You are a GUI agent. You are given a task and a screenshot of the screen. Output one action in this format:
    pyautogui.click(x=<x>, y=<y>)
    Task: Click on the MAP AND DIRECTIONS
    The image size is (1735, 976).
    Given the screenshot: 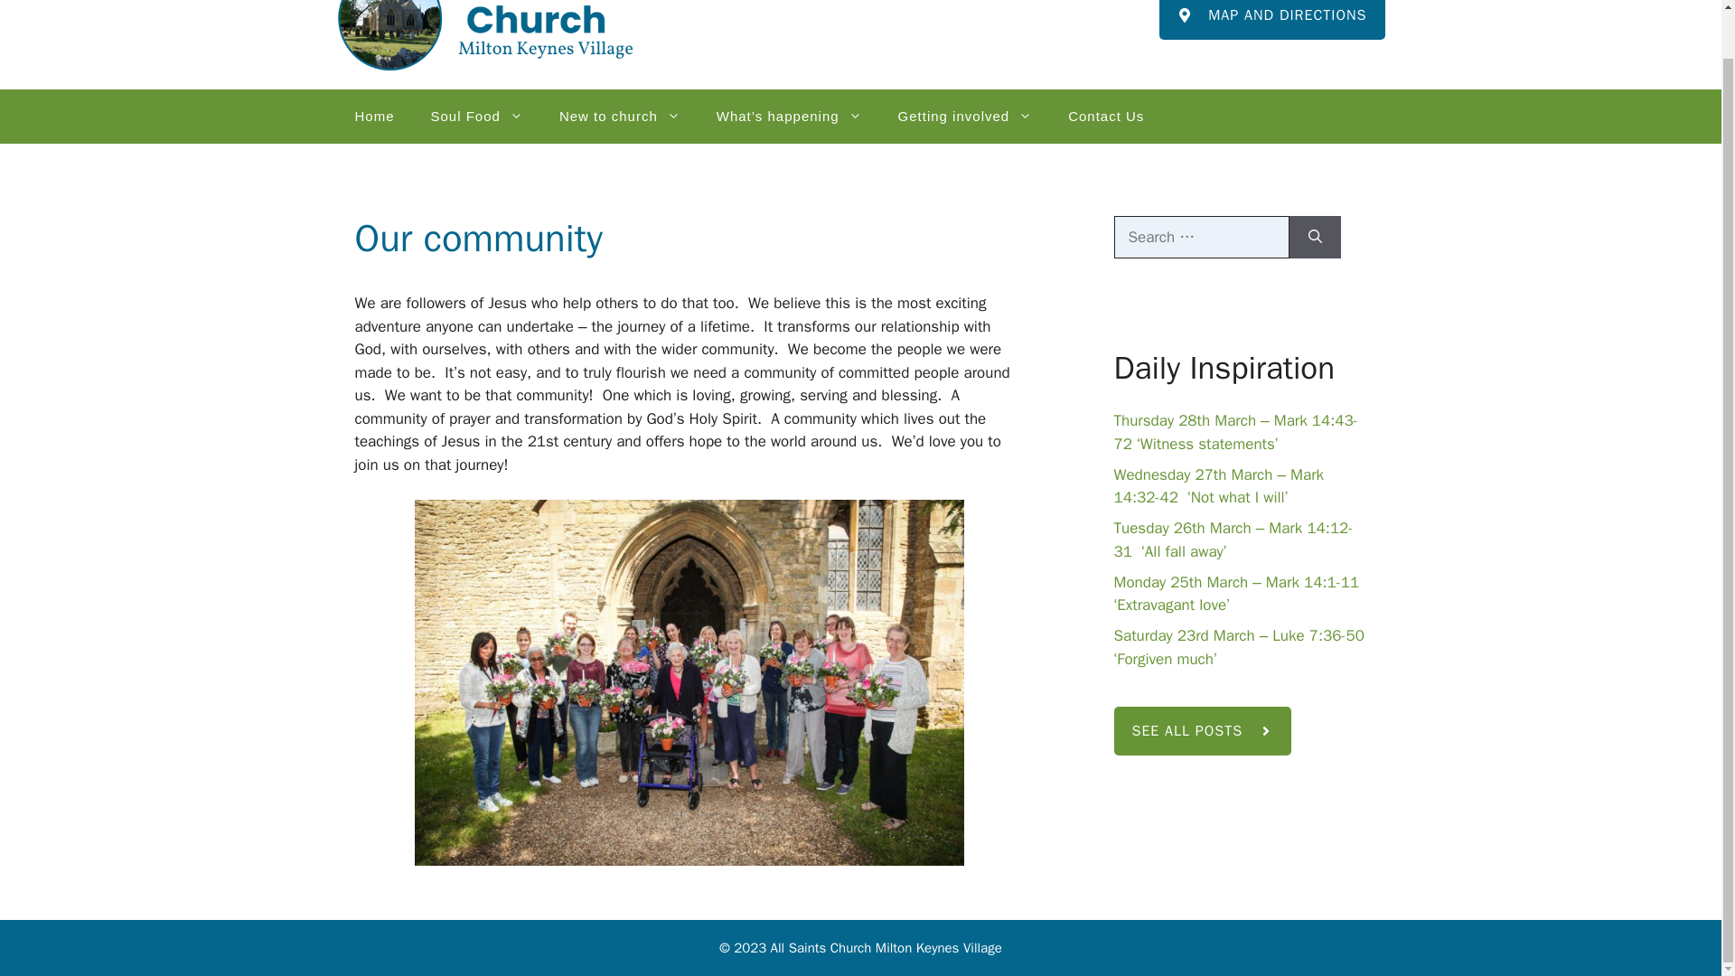 What is the action you would take?
    pyautogui.click(x=1271, y=20)
    